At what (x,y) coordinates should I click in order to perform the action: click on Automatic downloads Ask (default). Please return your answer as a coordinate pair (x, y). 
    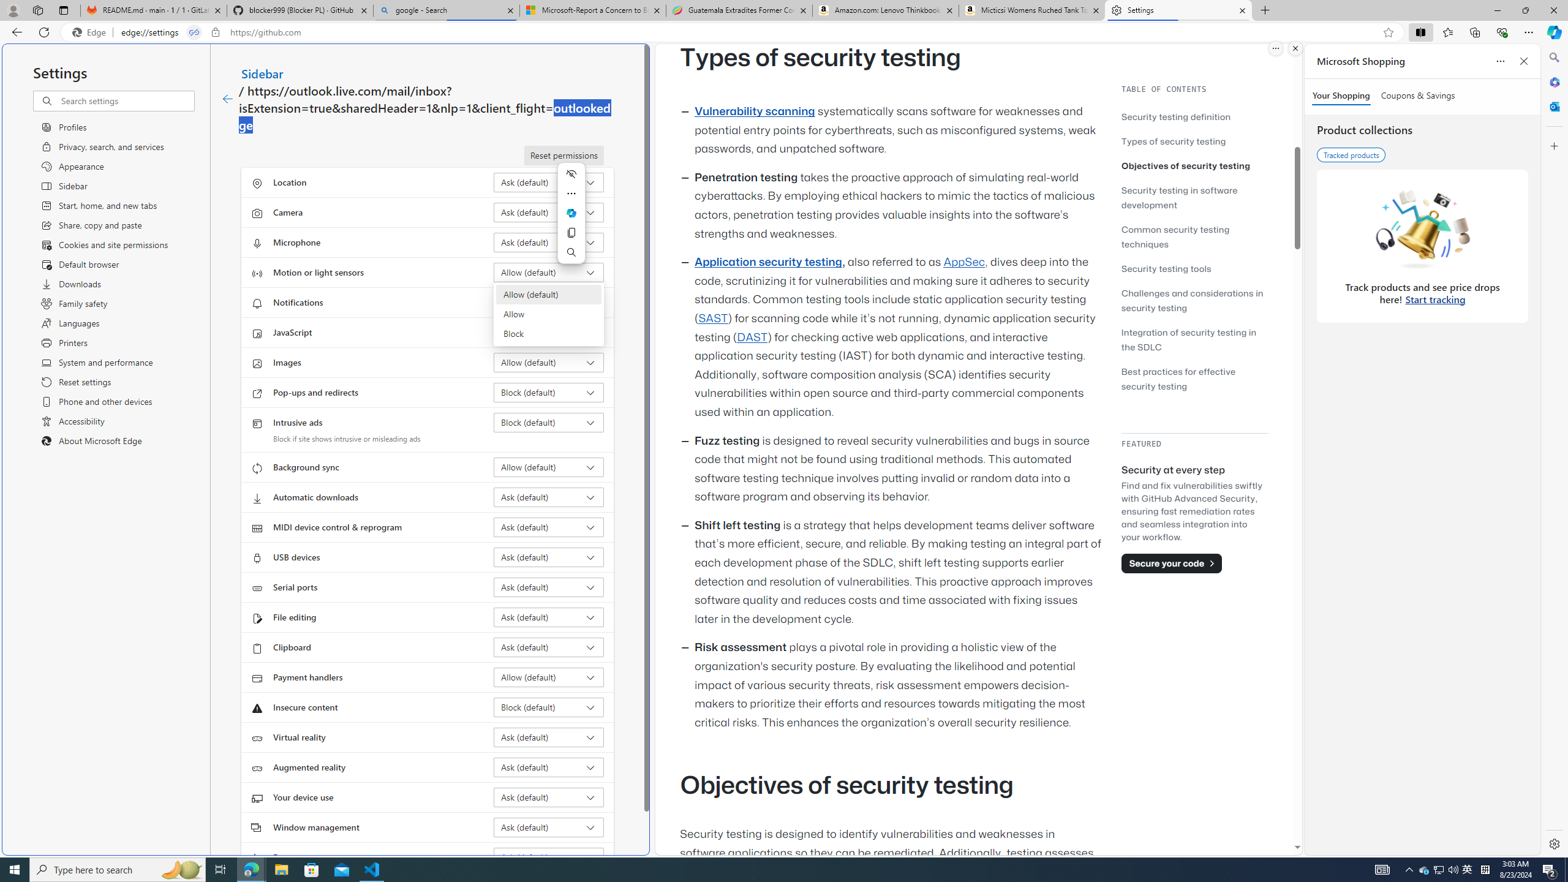
    Looking at the image, I should click on (549, 497).